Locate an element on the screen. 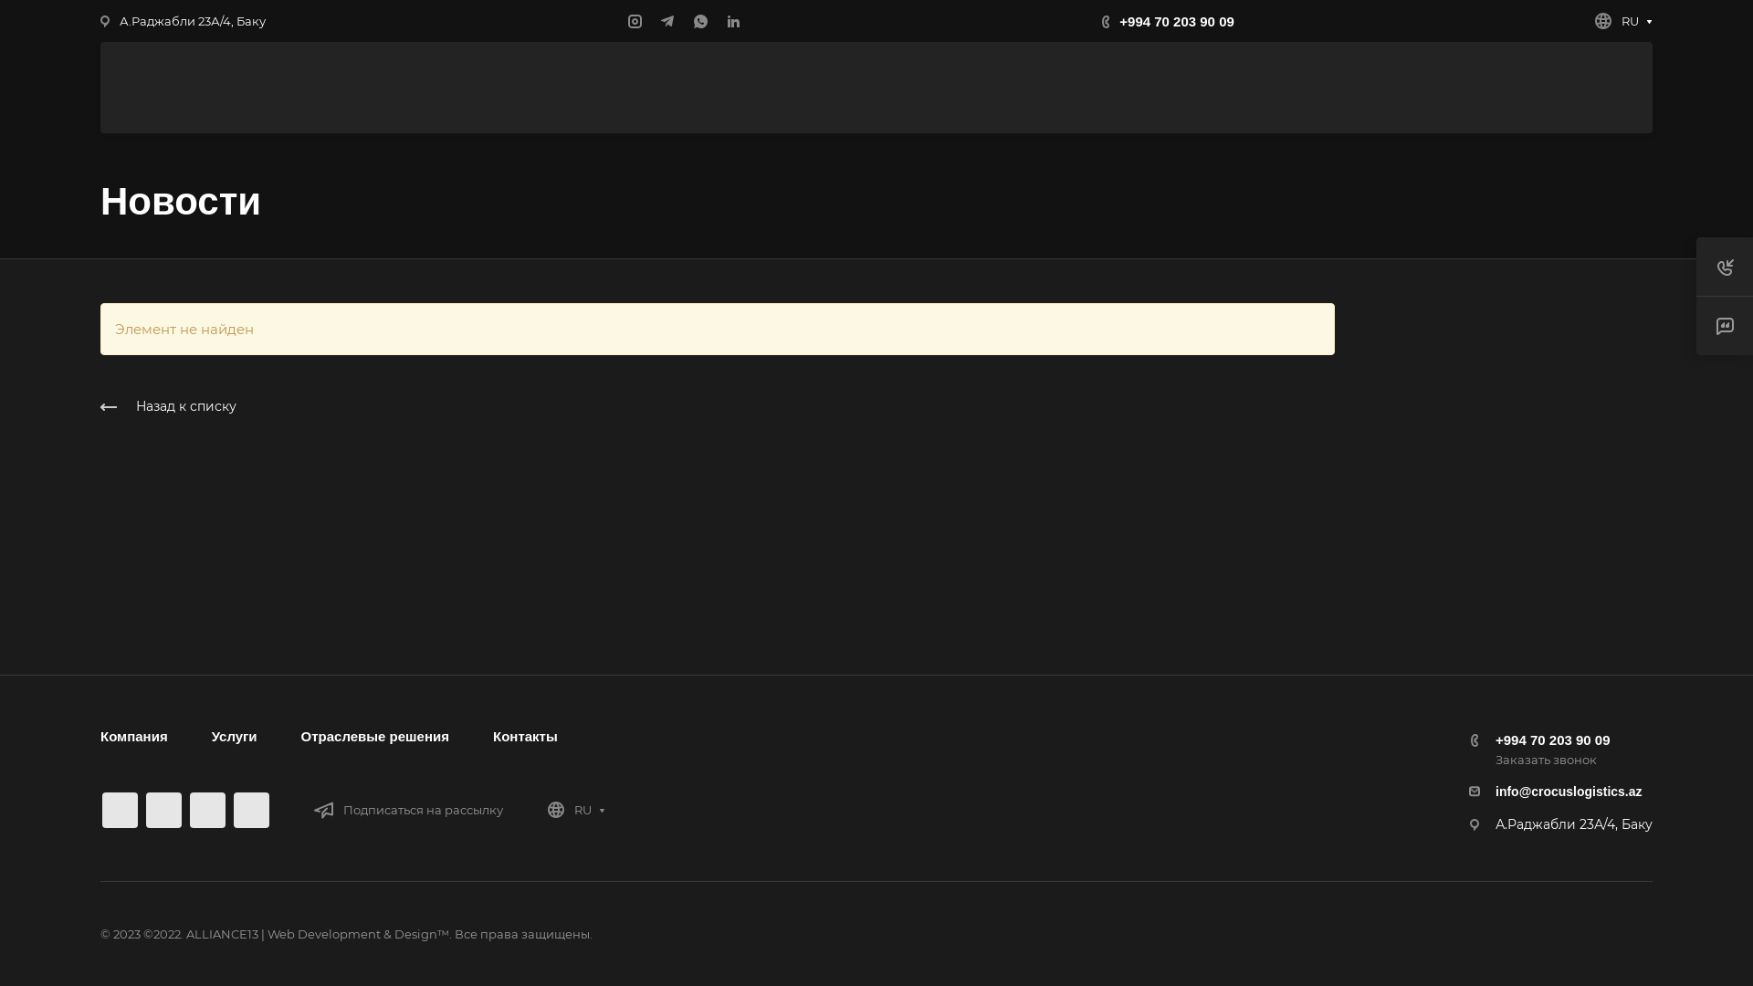  Telegram is located at coordinates (164, 811).